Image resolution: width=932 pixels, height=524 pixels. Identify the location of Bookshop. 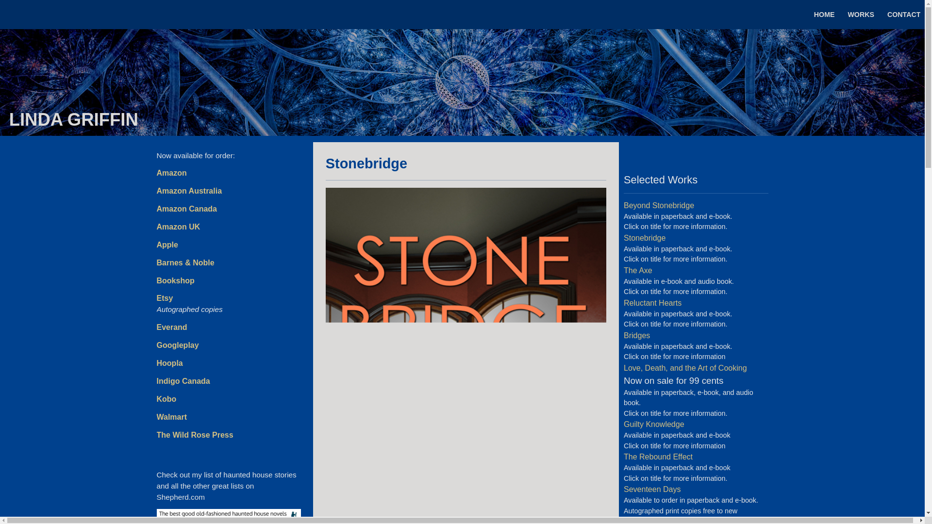
(175, 280).